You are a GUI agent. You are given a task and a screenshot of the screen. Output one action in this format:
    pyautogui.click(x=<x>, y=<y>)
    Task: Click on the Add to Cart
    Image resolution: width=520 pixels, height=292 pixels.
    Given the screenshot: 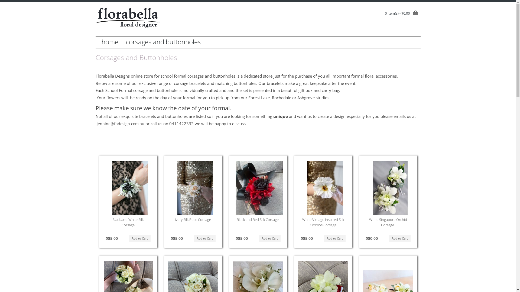 What is the action you would take?
    pyautogui.click(x=400, y=238)
    